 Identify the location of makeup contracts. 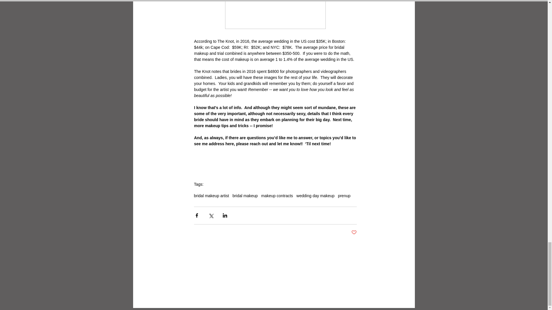
(277, 196).